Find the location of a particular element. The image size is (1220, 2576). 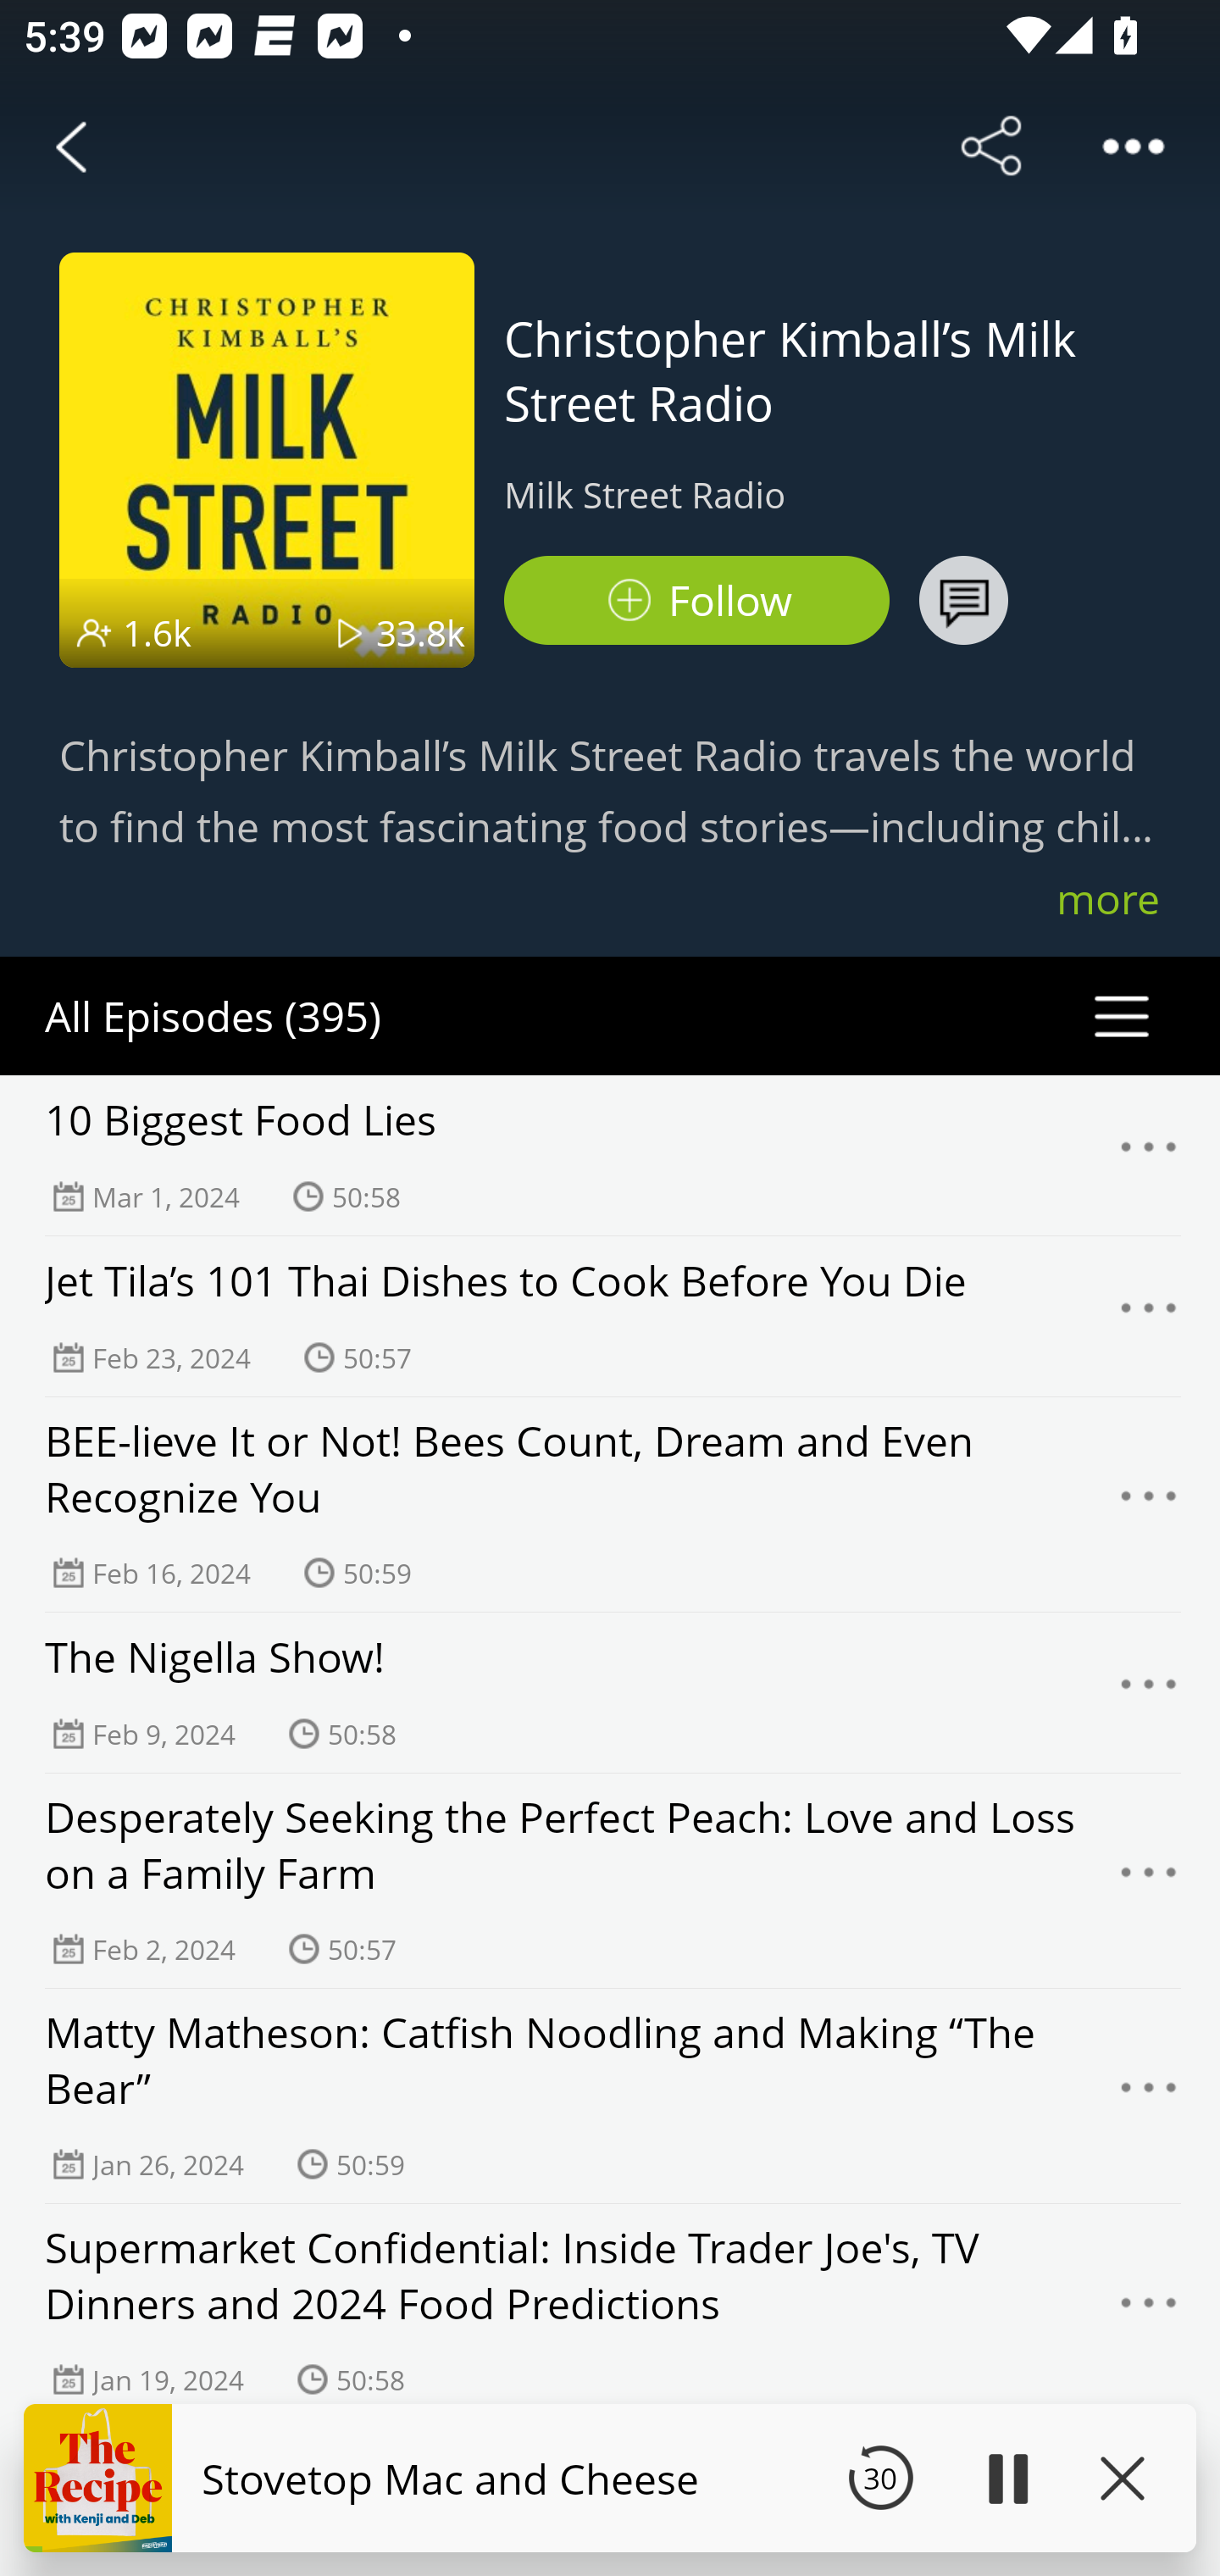

Menu is located at coordinates (1149, 1155).